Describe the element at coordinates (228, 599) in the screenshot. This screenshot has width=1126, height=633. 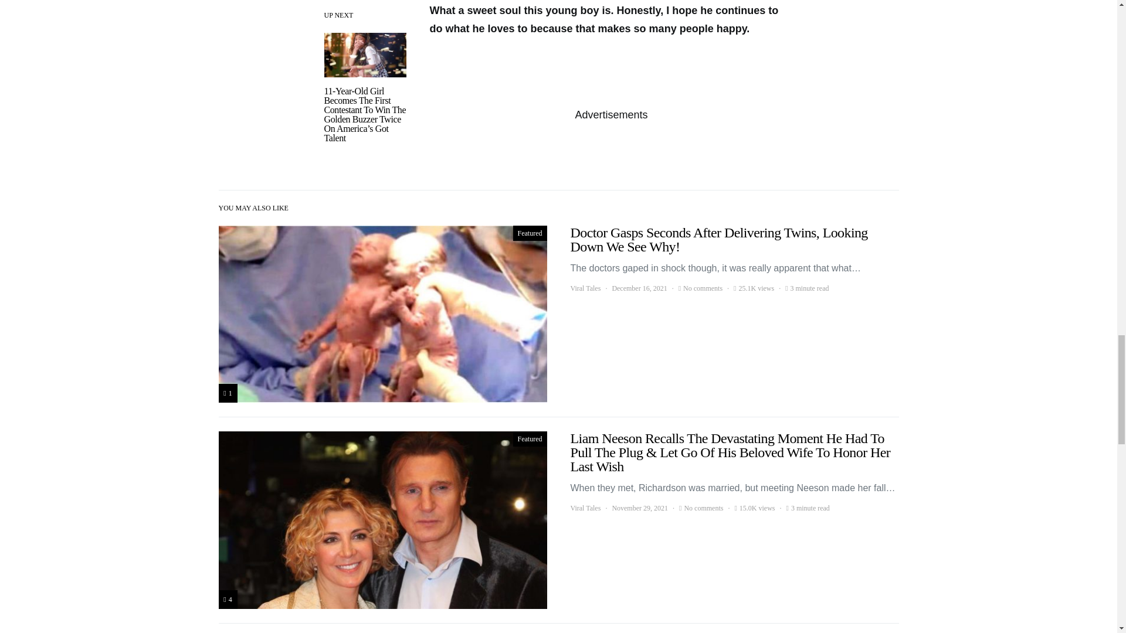
I see `4` at that location.